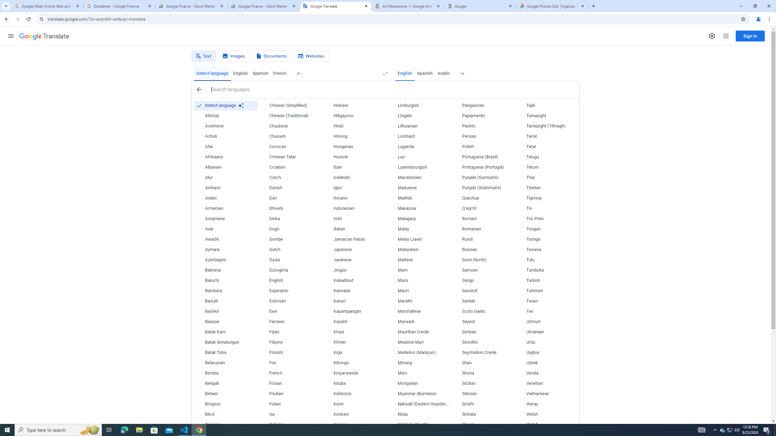 The image size is (776, 436). I want to click on Amharic, so click(226, 188).